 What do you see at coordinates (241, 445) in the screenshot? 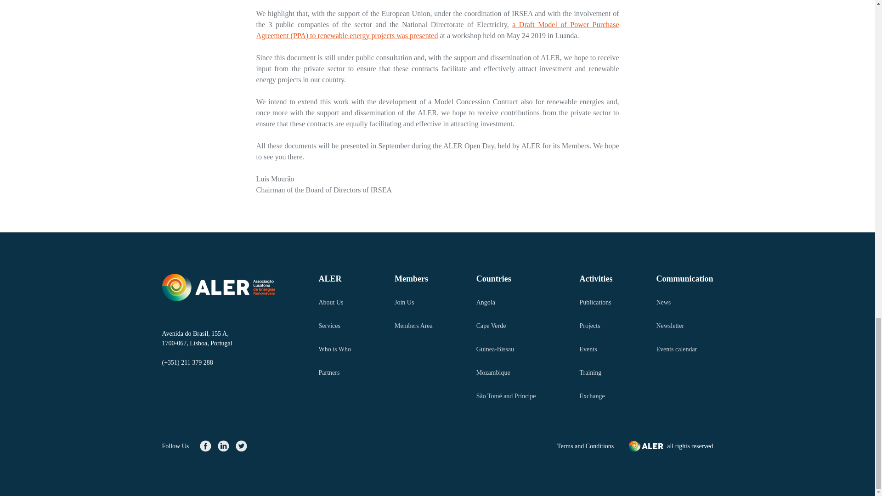
I see `Twitter` at bounding box center [241, 445].